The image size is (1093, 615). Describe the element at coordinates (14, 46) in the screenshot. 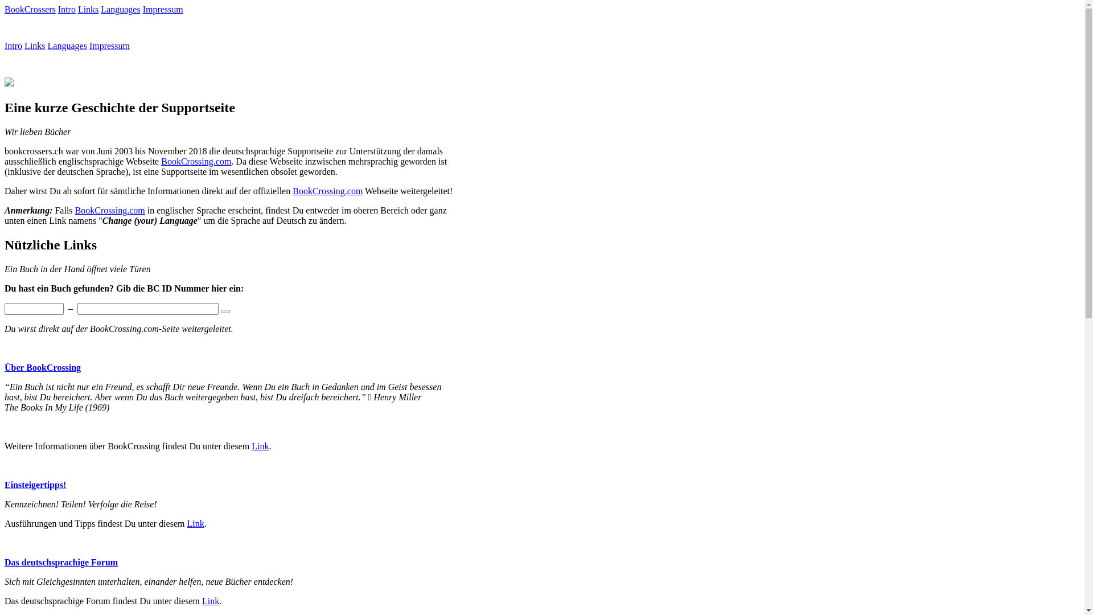

I see `Intro` at that location.